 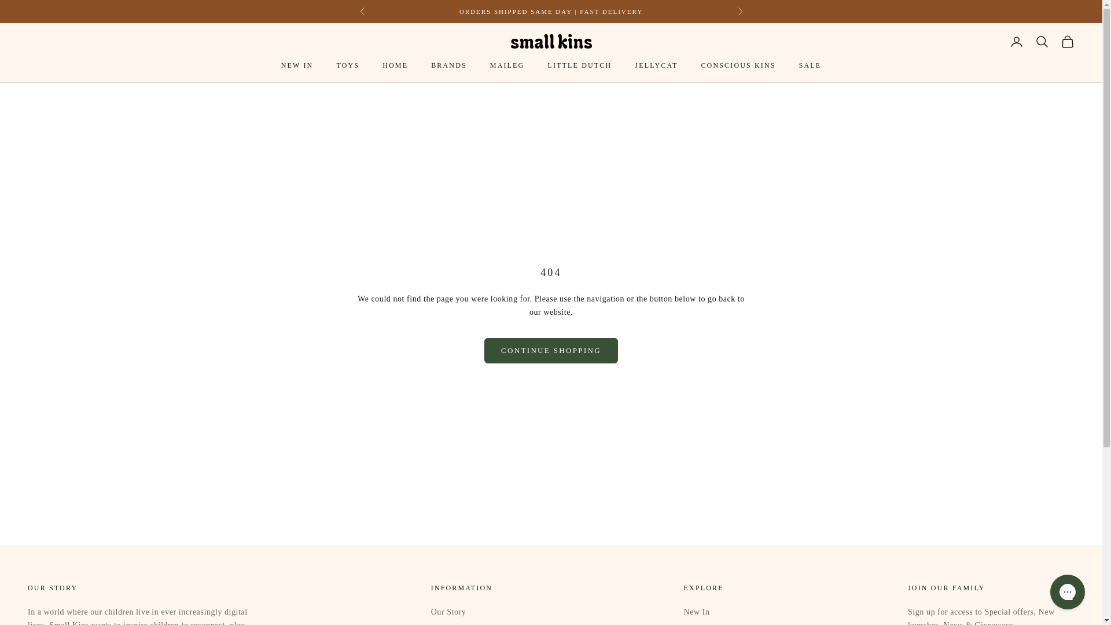 I want to click on Previous, so click(x=362, y=12).